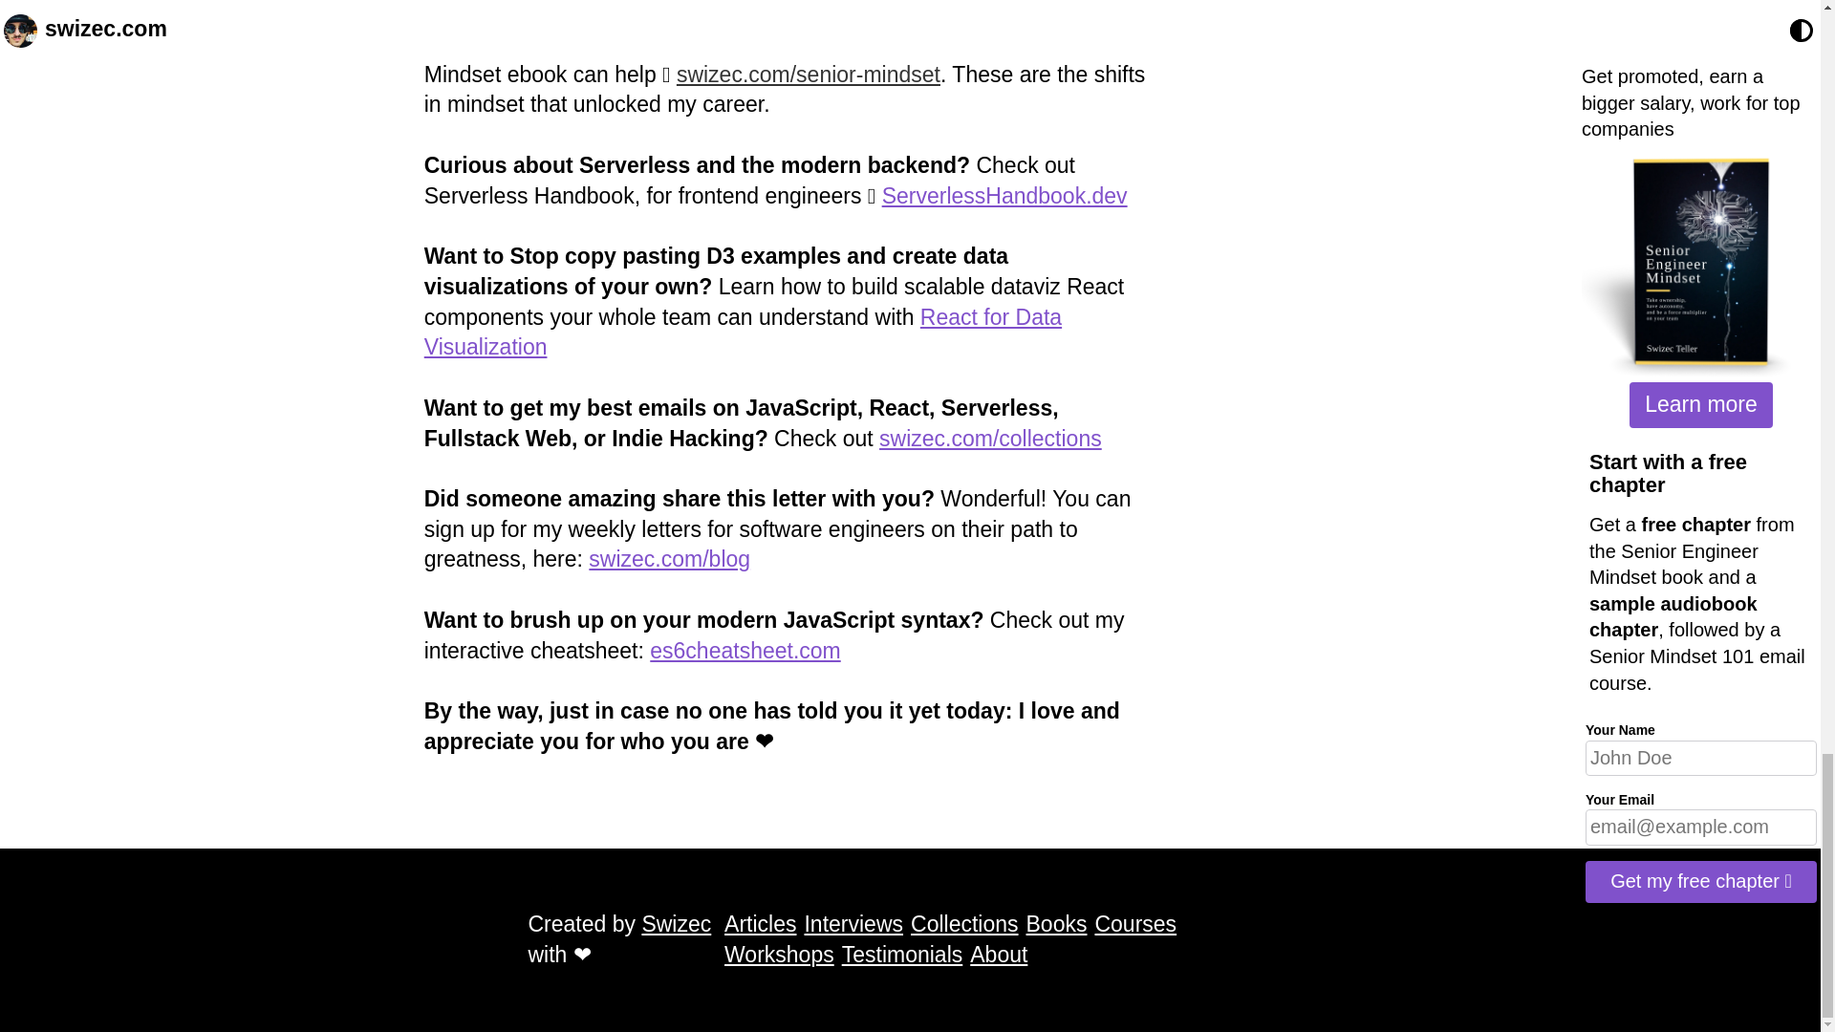 The height and width of the screenshot is (1032, 1835). Describe the element at coordinates (745, 651) in the screenshot. I see `es6cheatsheet.com` at that location.